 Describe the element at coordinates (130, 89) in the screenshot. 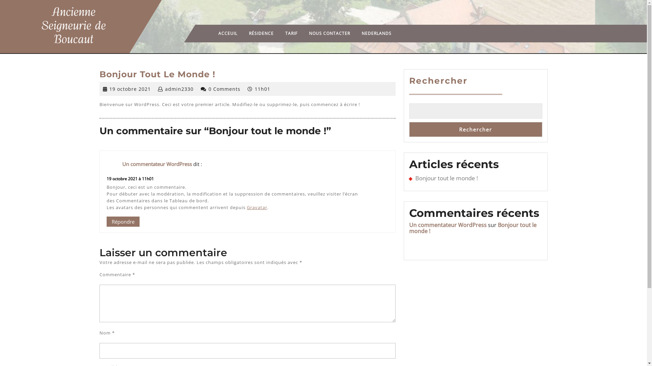

I see `19 octobre 2021
19 octobre 2021` at that location.